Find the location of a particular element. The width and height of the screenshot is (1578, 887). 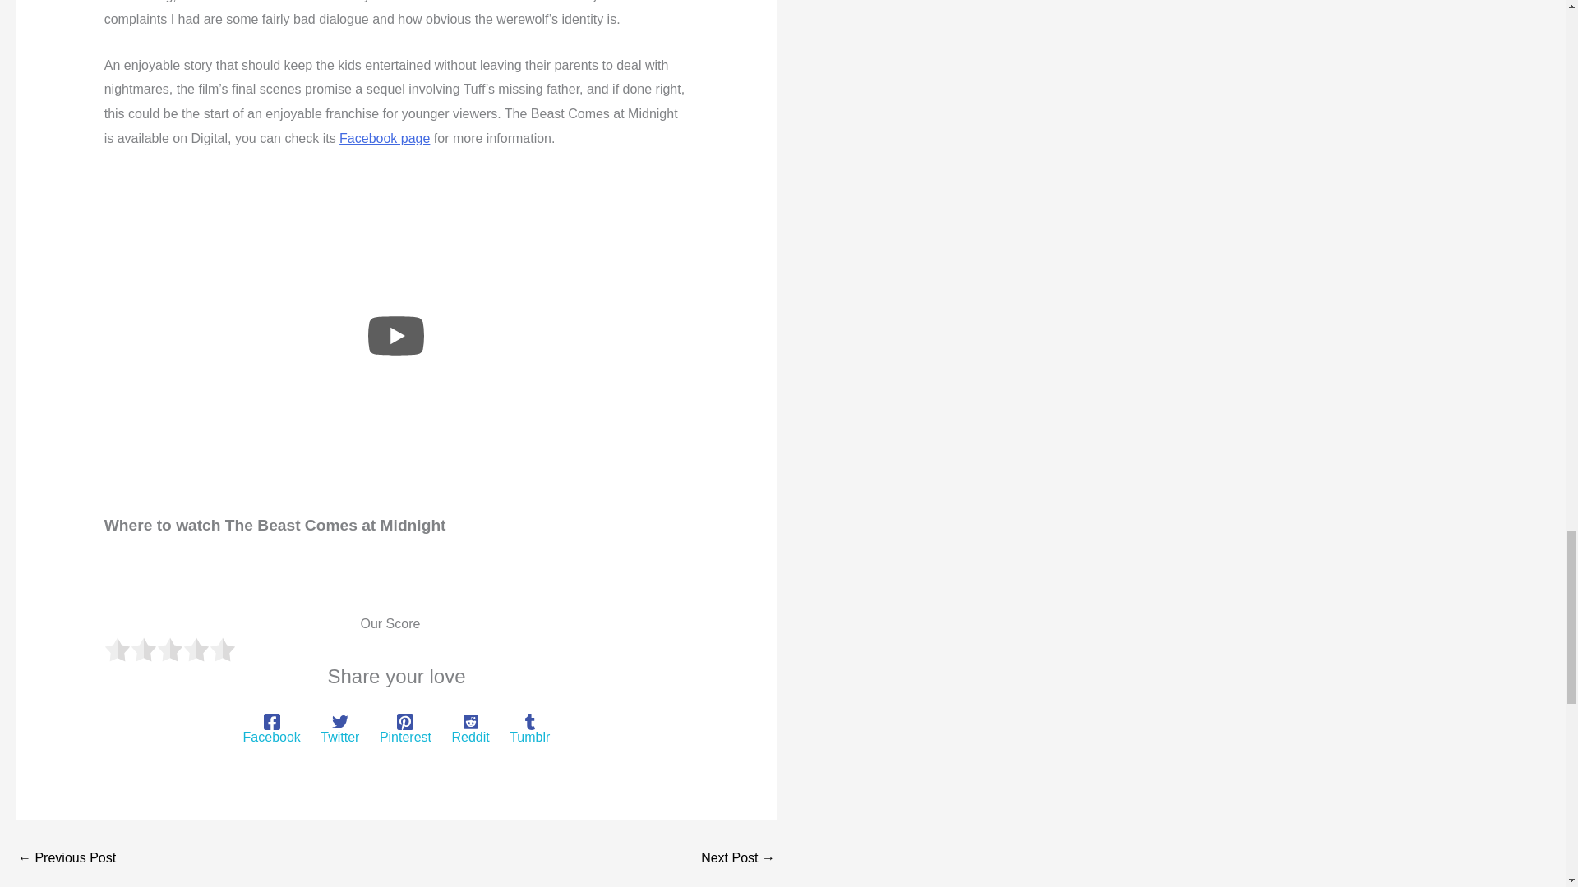

Powered by JustWatch is located at coordinates (158, 593).